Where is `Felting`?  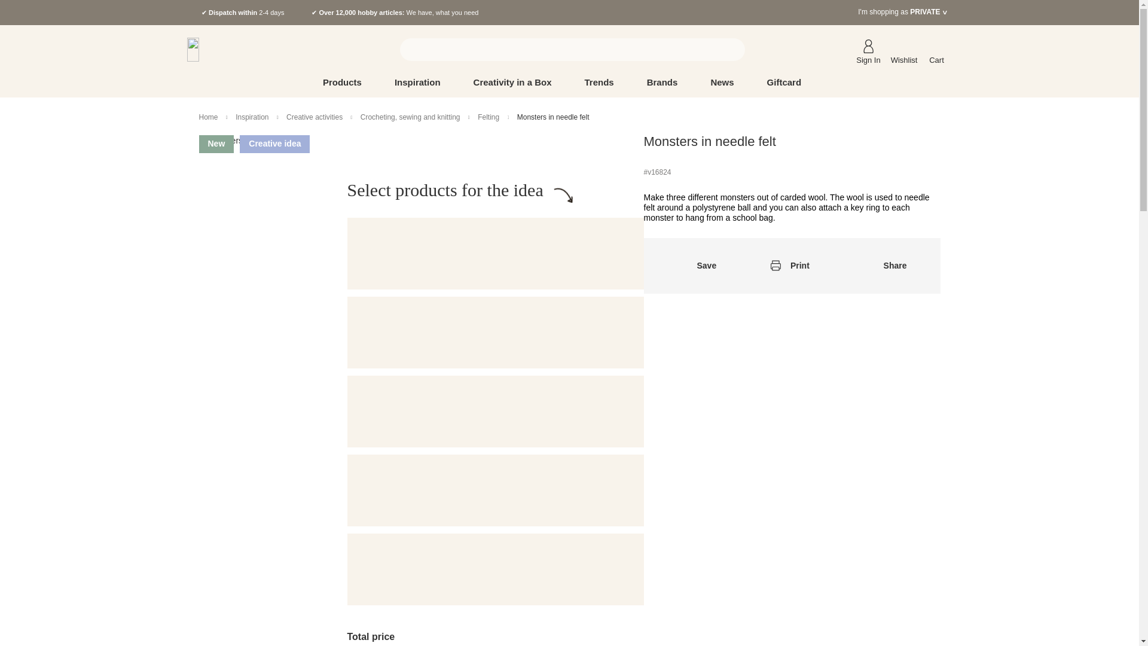
Felting is located at coordinates (488, 117).